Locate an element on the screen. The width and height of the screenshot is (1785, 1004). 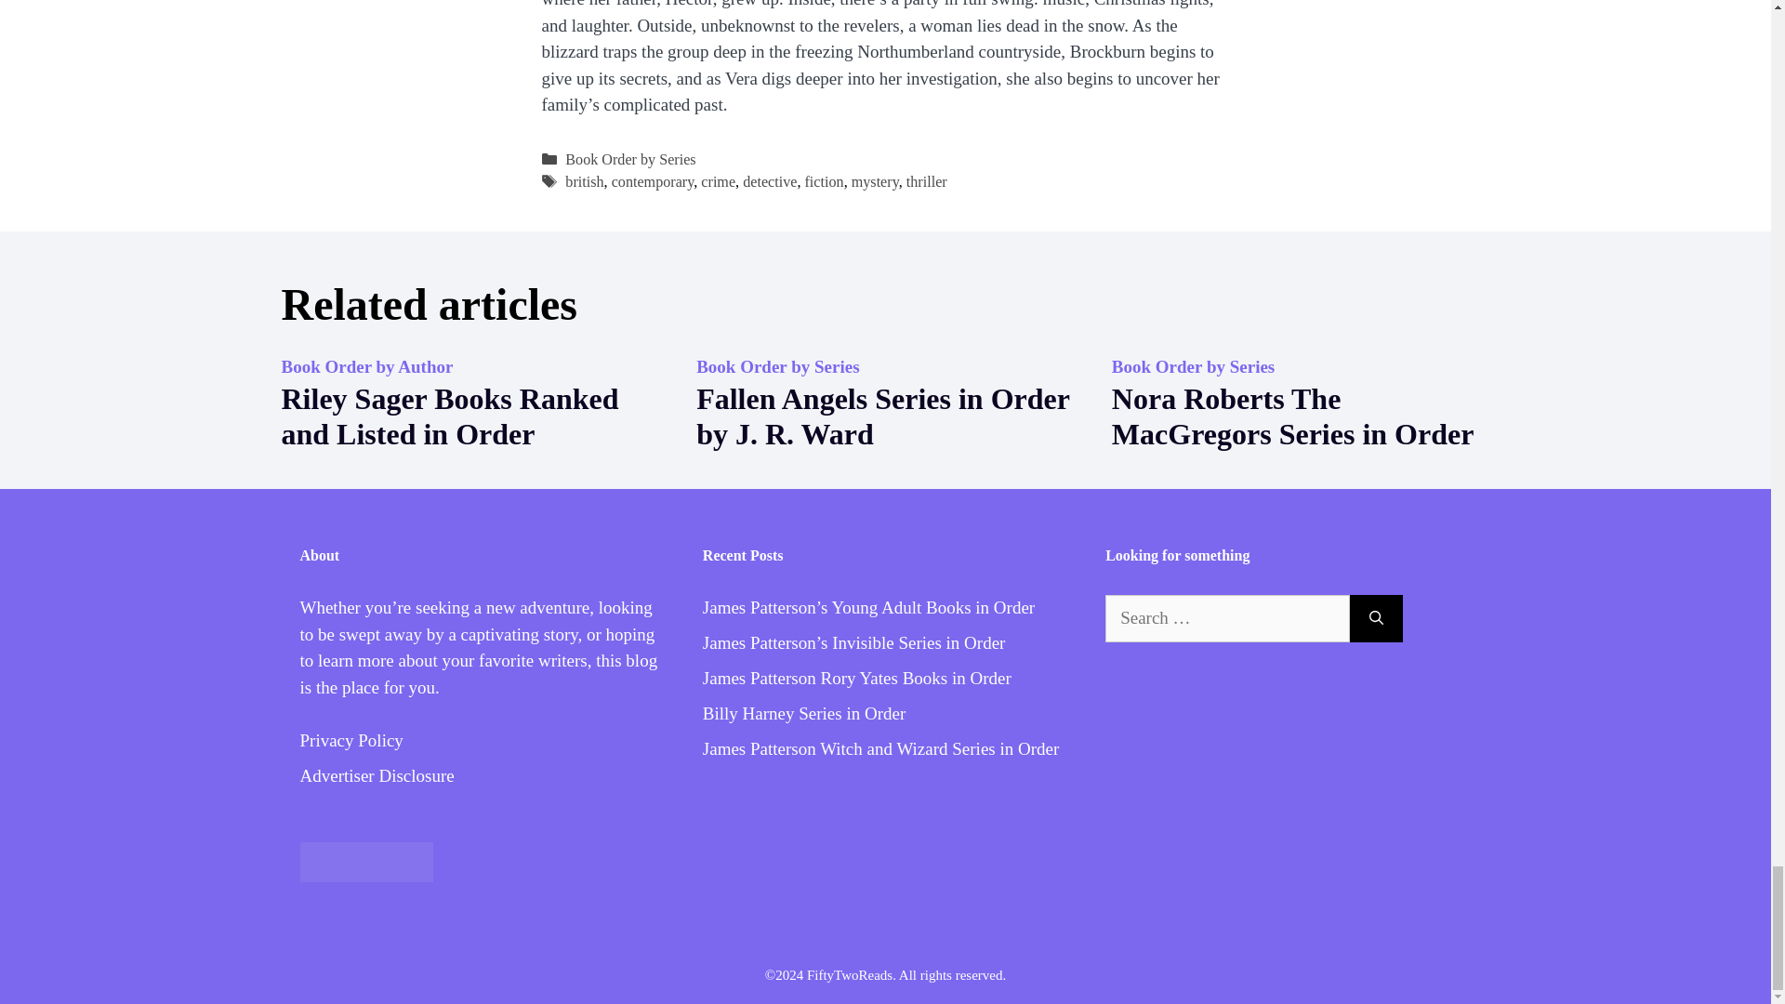
Search for: is located at coordinates (1227, 619).